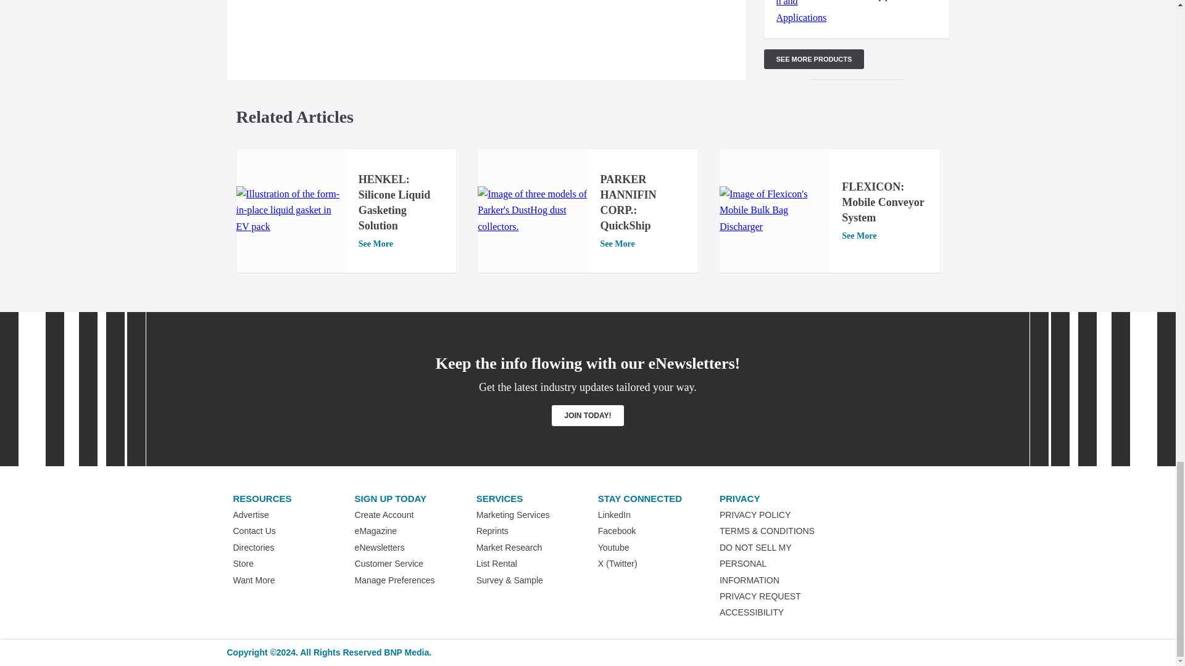 This screenshot has height=666, width=1185. Describe the element at coordinates (291, 211) in the screenshot. I see `Illustration of the form-in-place liquid gasket in EV pack` at that location.